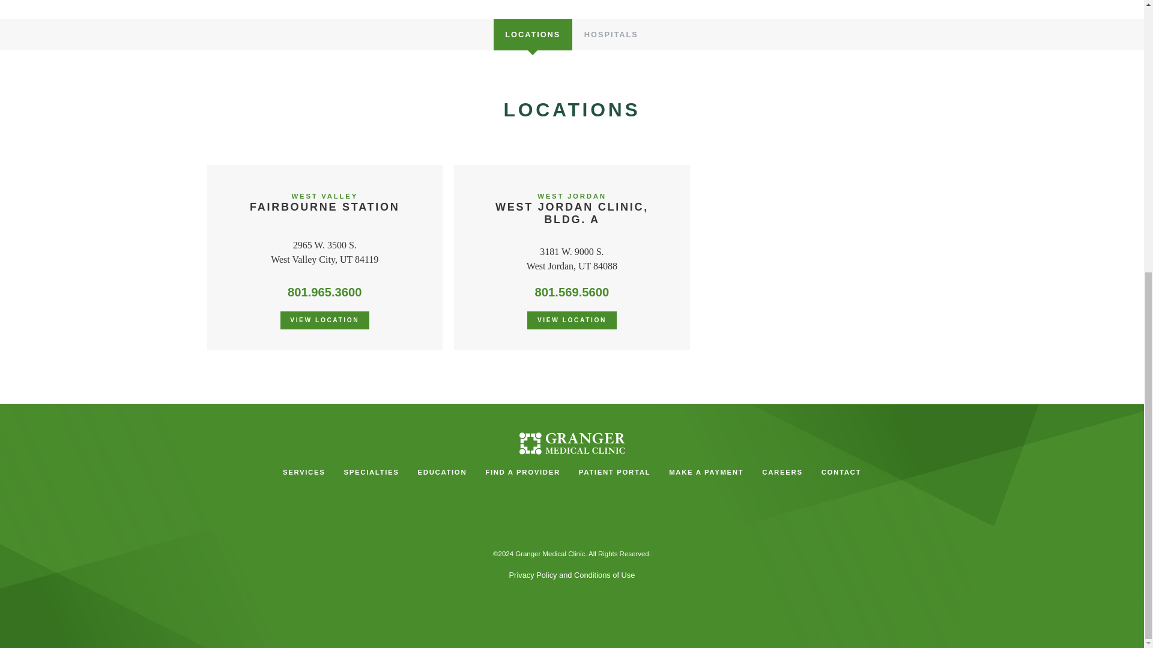  Describe the element at coordinates (614, 472) in the screenshot. I see `LOCATIONS` at that location.